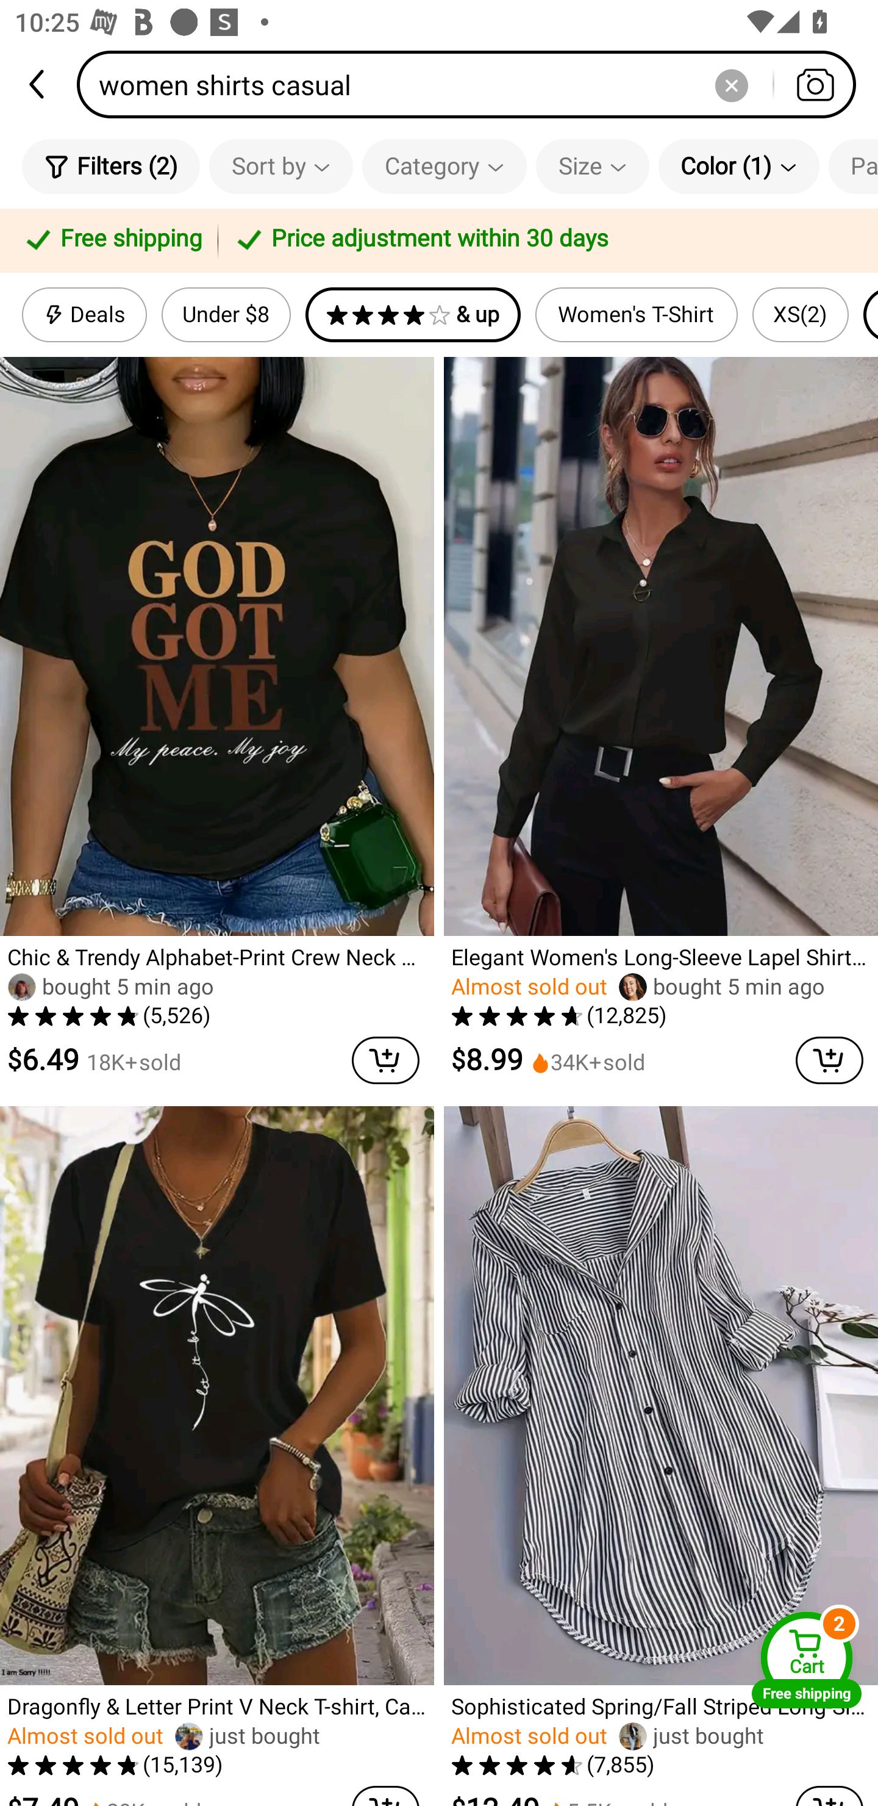 The height and width of the screenshot is (1806, 878). I want to click on Deals, so click(84, 315).